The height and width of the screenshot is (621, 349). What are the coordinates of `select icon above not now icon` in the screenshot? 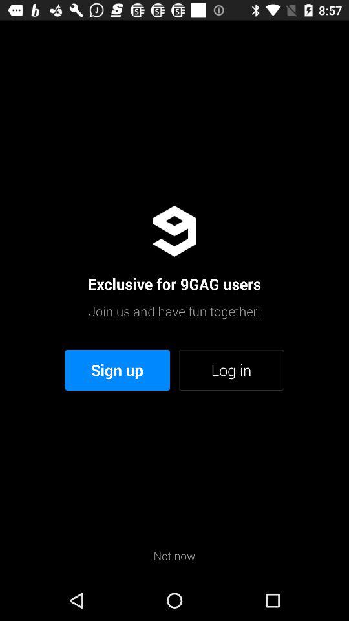 It's located at (231, 370).